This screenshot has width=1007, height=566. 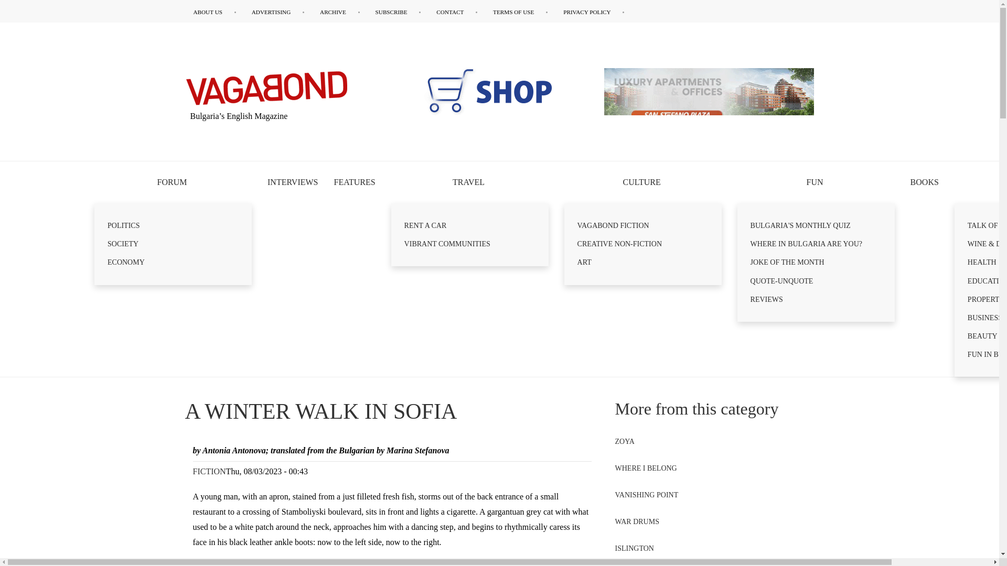 I want to click on FORUM, so click(x=173, y=182).